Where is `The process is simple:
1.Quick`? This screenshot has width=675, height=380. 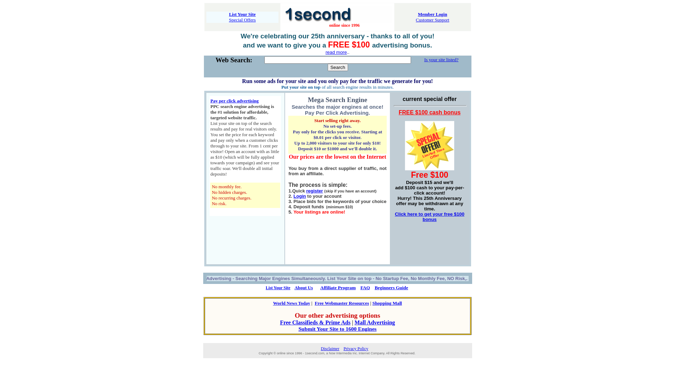
The process is simple:
1.Quick is located at coordinates (318, 188).